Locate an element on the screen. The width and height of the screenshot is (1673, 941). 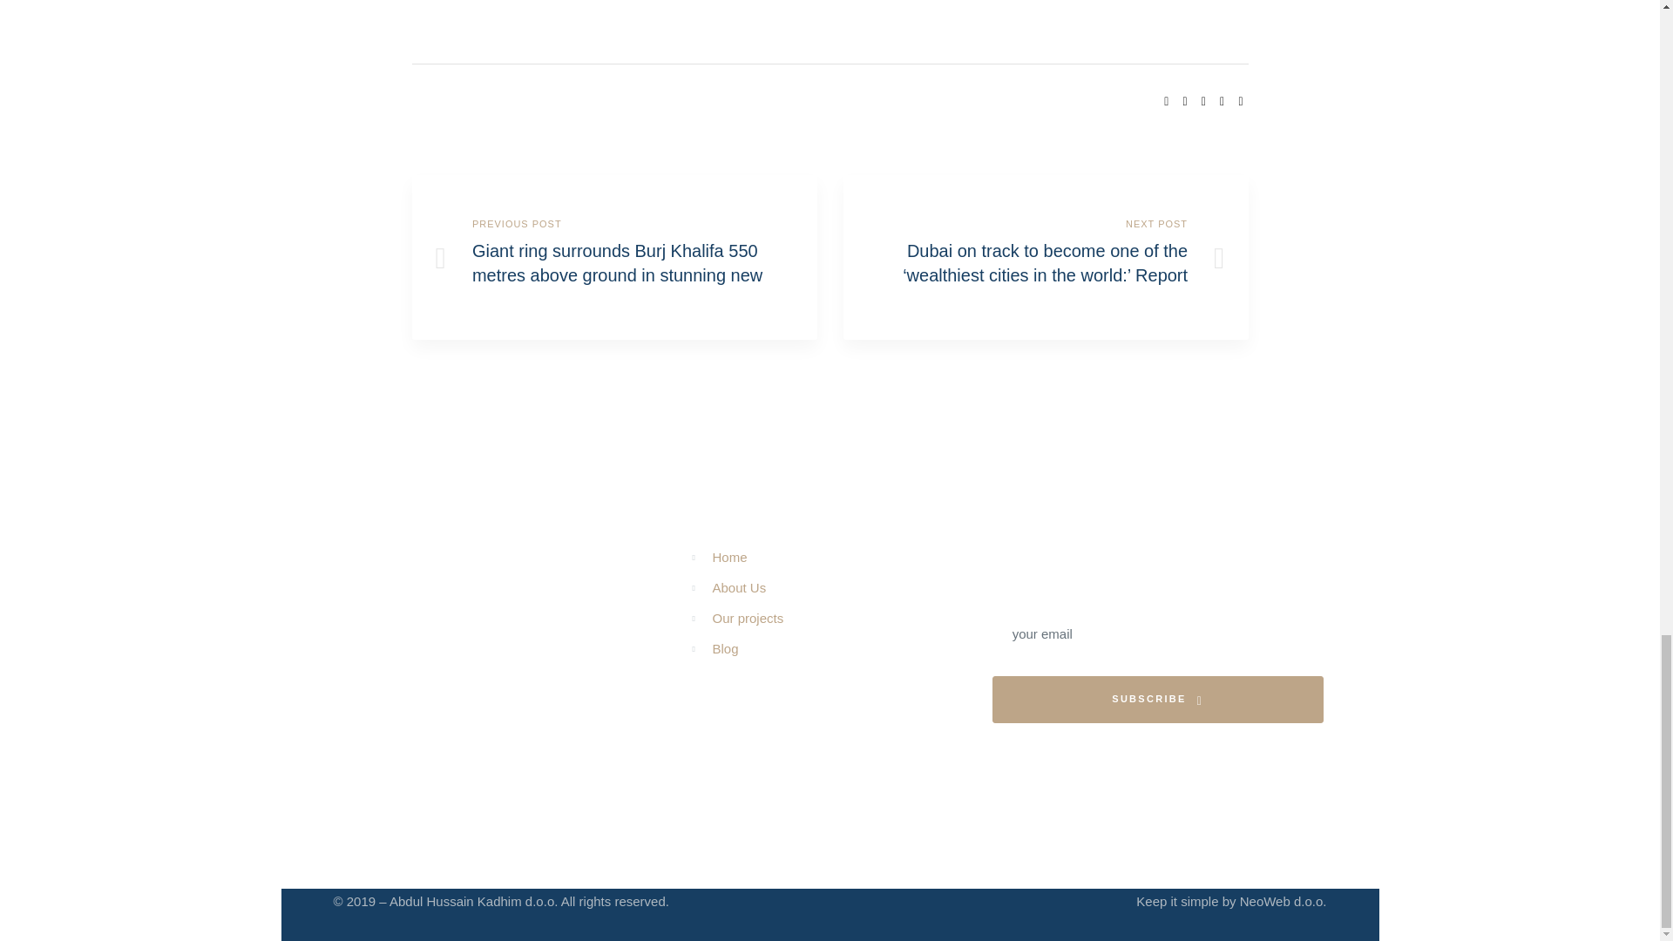
Our projects is located at coordinates (838, 619).